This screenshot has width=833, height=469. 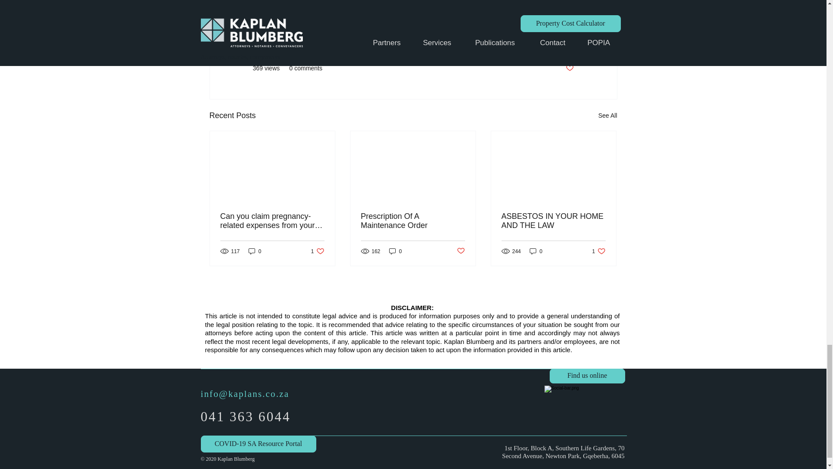 What do you see at coordinates (561, 42) in the screenshot?
I see `Let's Talk` at bounding box center [561, 42].